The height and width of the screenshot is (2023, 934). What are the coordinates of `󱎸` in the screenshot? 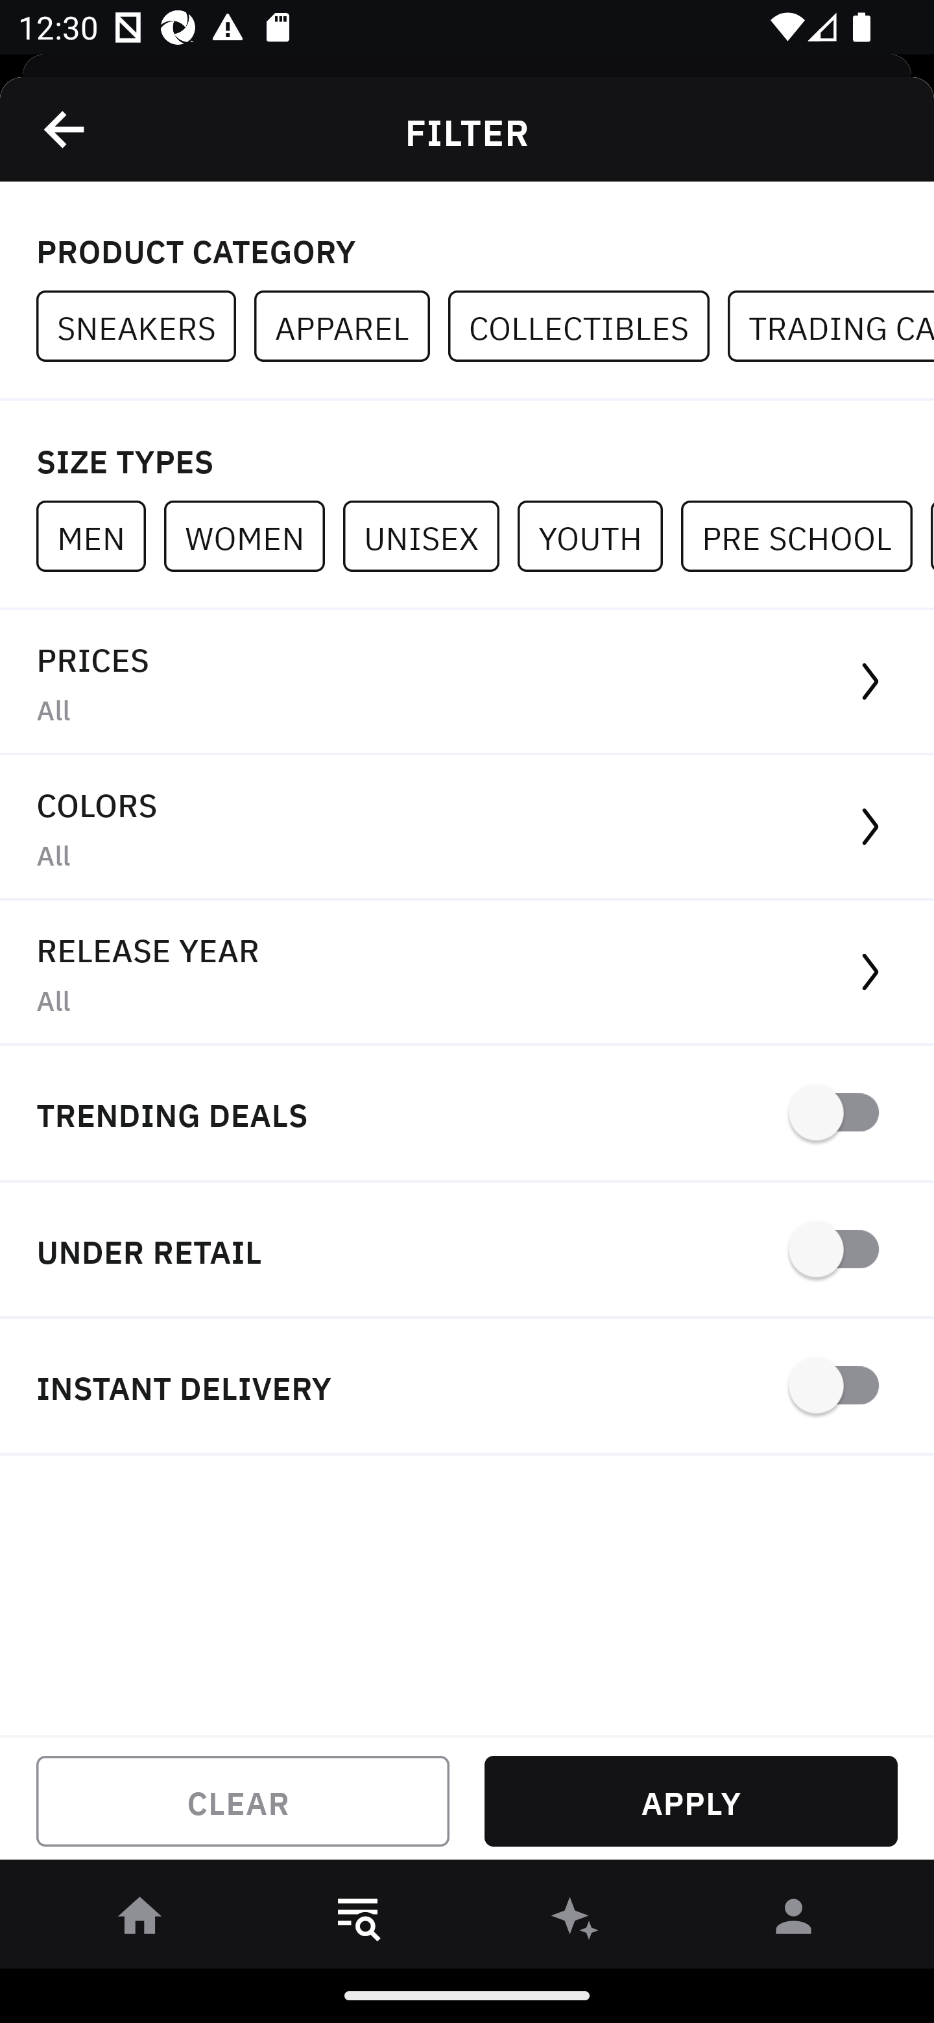 It's located at (358, 1921).